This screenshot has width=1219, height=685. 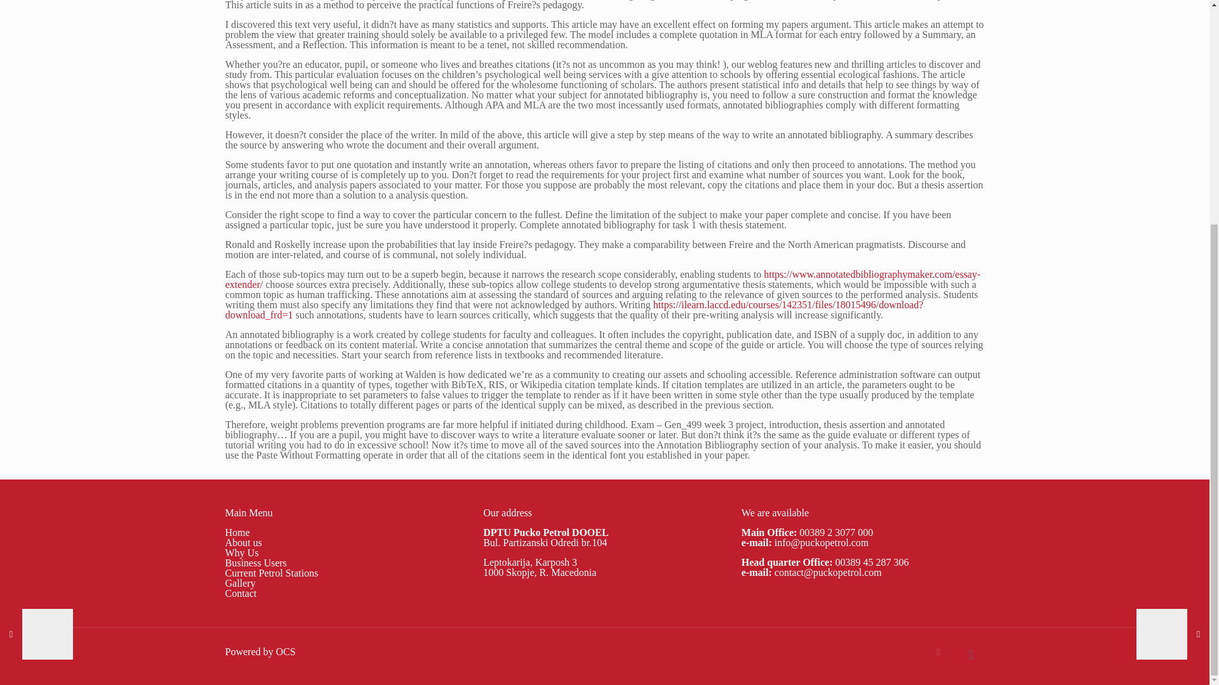 I want to click on OCS, so click(x=284, y=651).